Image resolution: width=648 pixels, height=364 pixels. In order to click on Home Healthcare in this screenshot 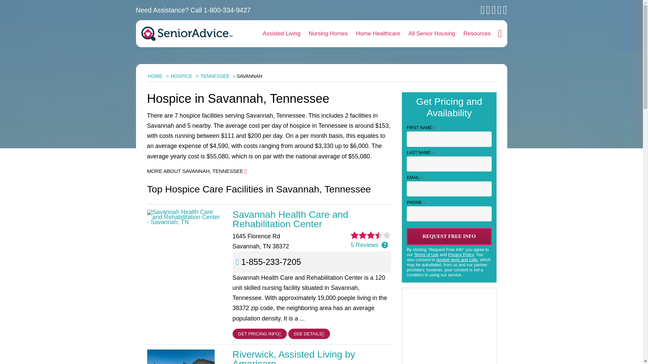, I will do `click(378, 34)`.